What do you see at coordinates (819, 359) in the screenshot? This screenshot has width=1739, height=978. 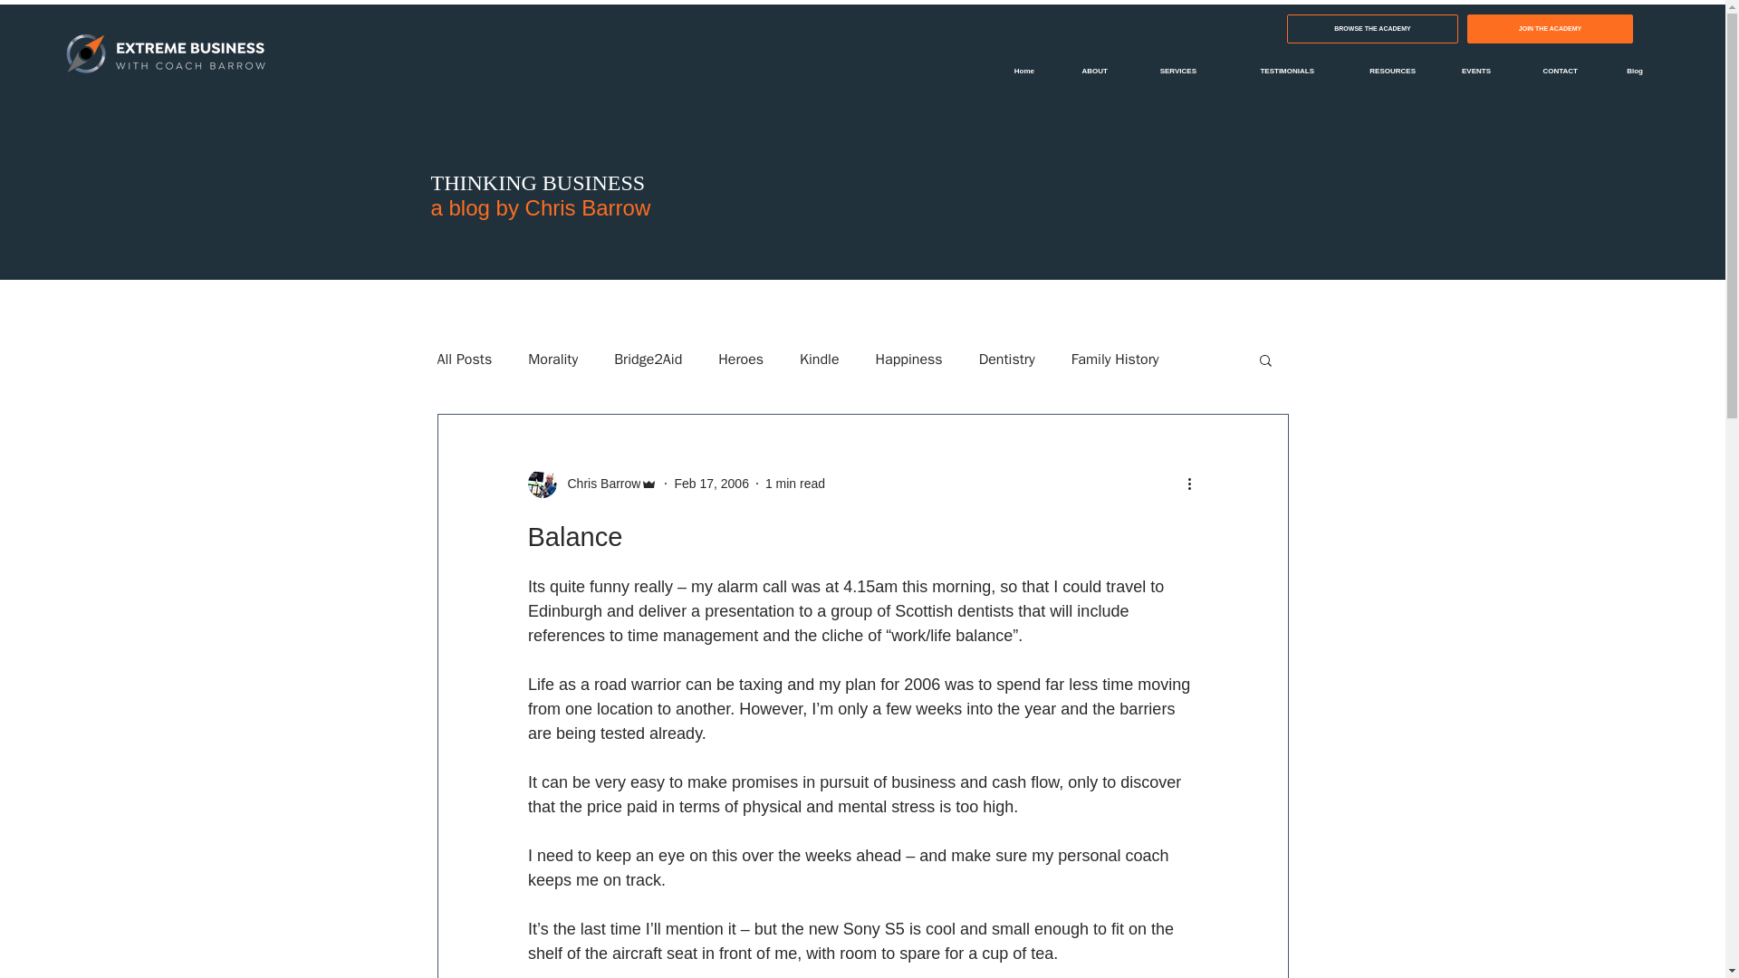 I see `Kindle` at bounding box center [819, 359].